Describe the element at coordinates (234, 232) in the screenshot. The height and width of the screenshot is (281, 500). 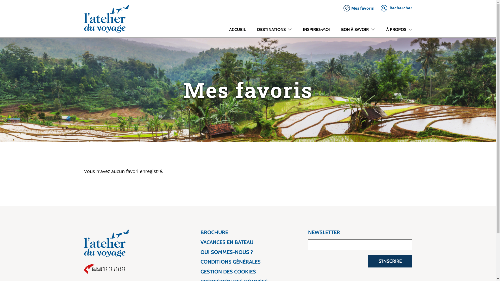
I see `BROCHURE` at that location.